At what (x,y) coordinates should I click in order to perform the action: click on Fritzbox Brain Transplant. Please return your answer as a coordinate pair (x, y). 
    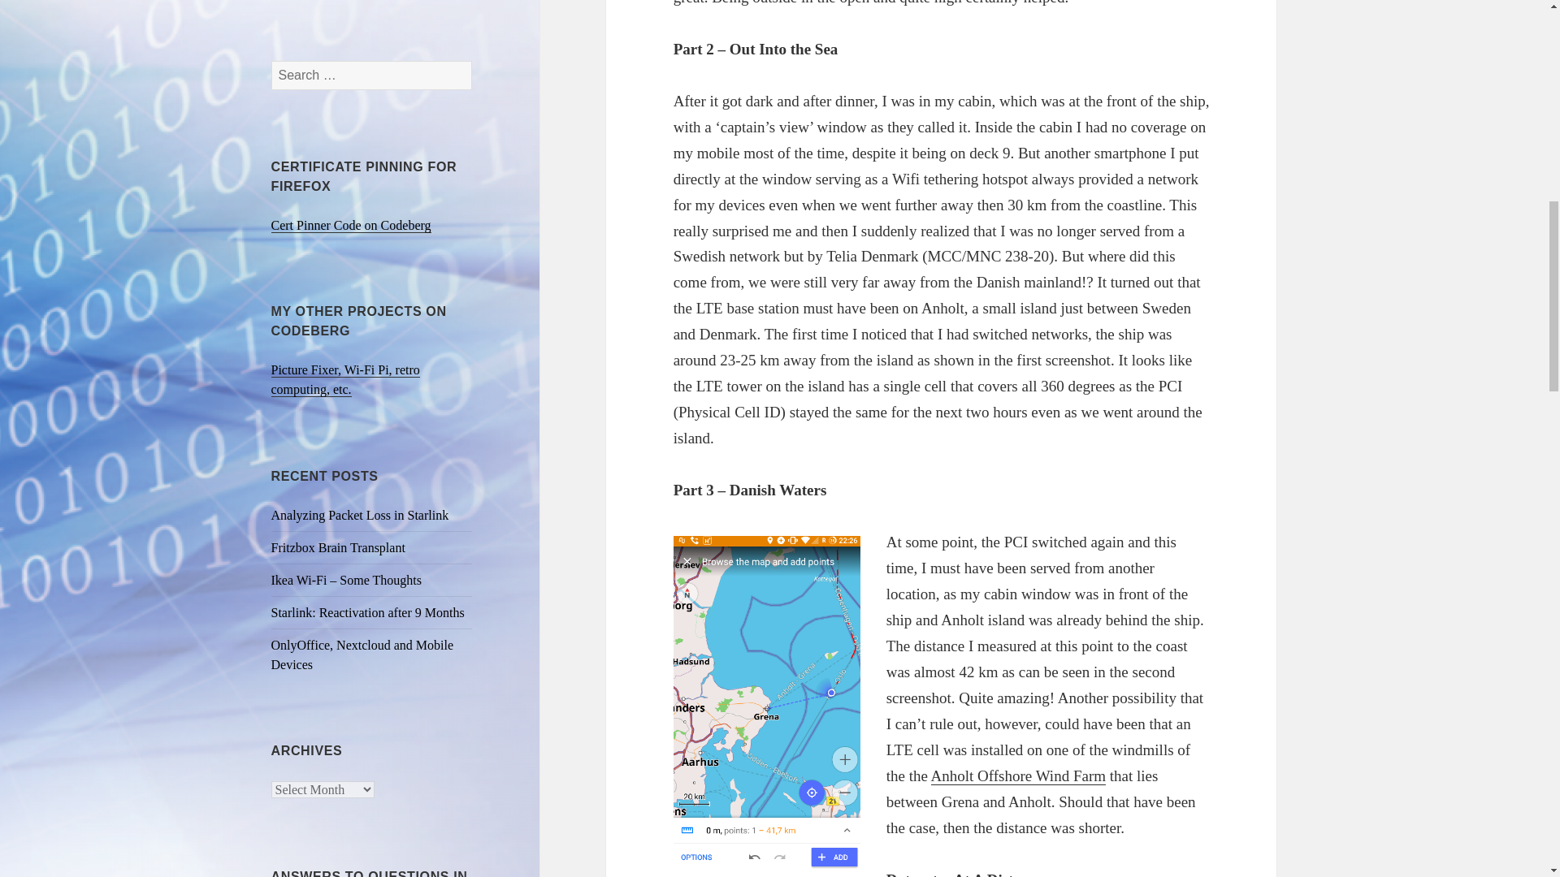
    Looking at the image, I should click on (338, 547).